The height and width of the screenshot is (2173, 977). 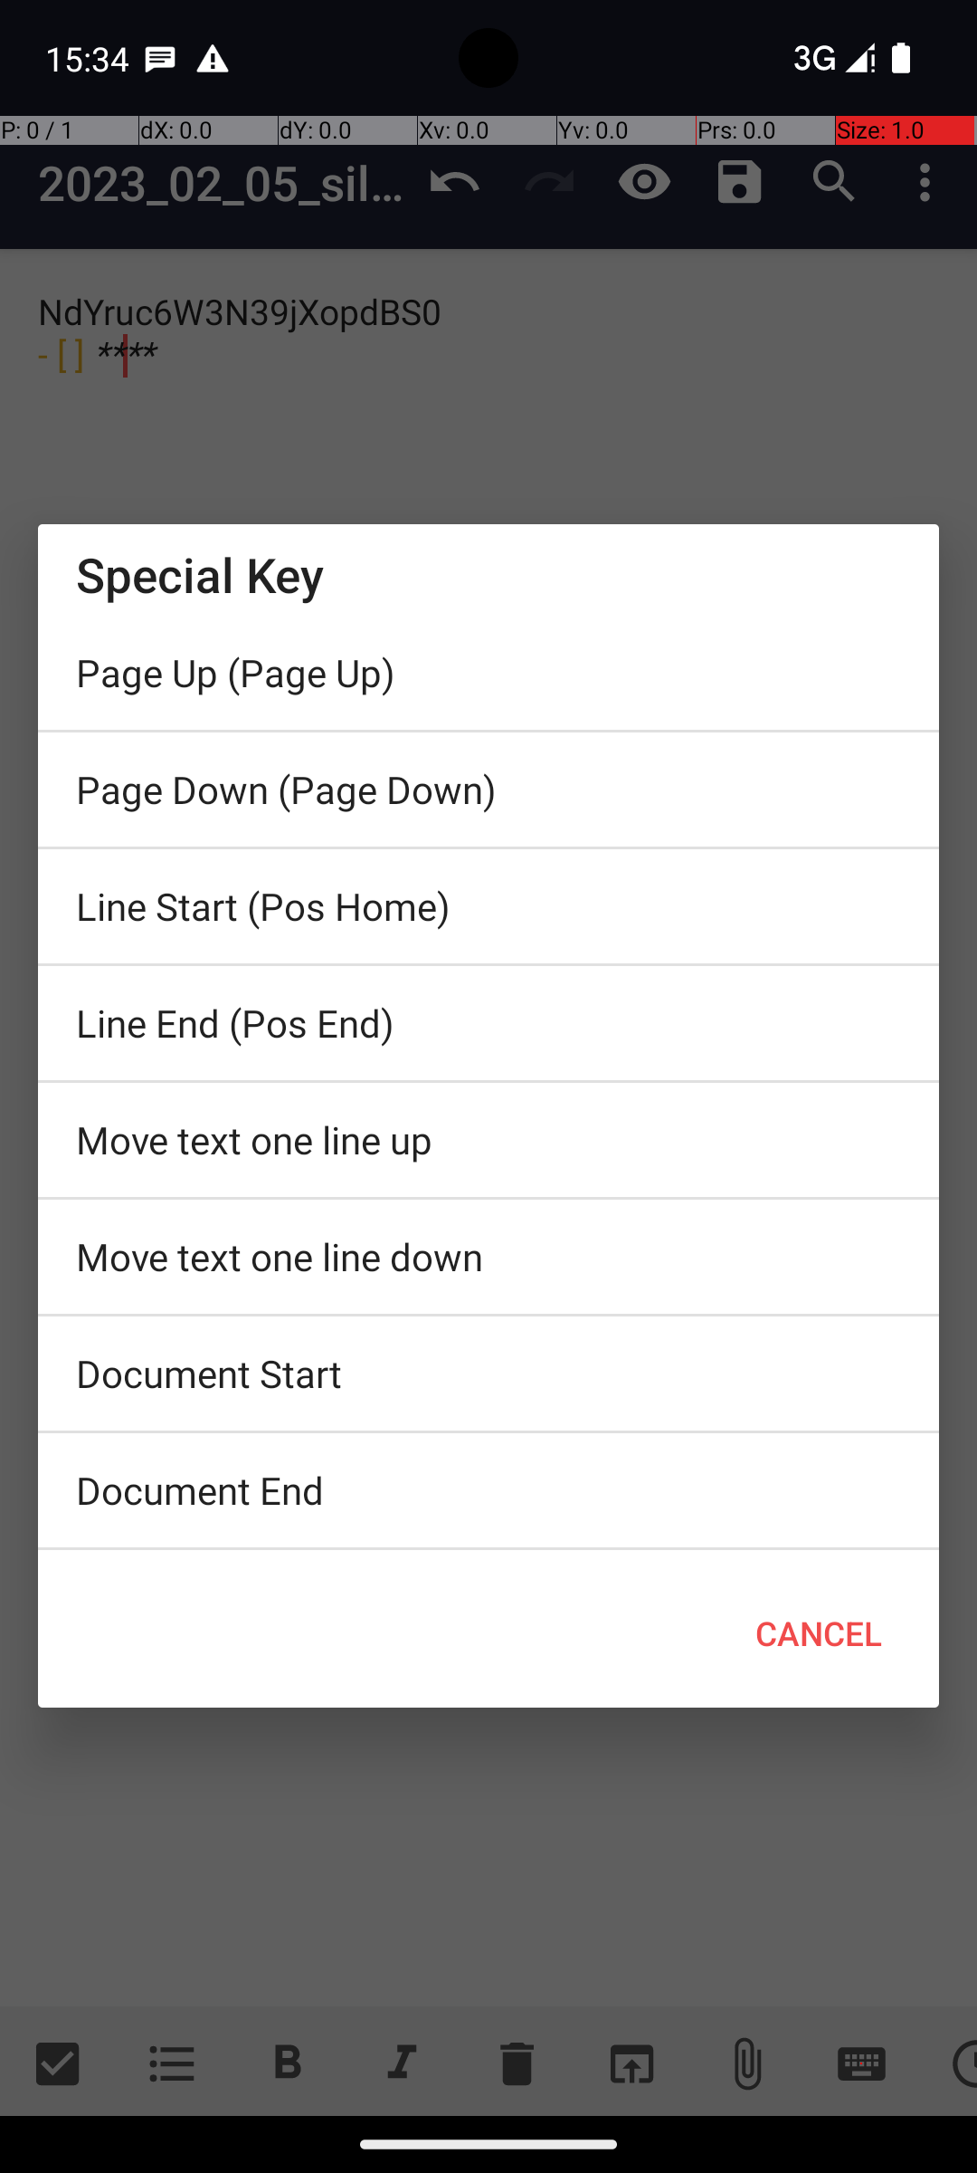 What do you see at coordinates (488, 790) in the screenshot?
I see `Page Down (Page Down)` at bounding box center [488, 790].